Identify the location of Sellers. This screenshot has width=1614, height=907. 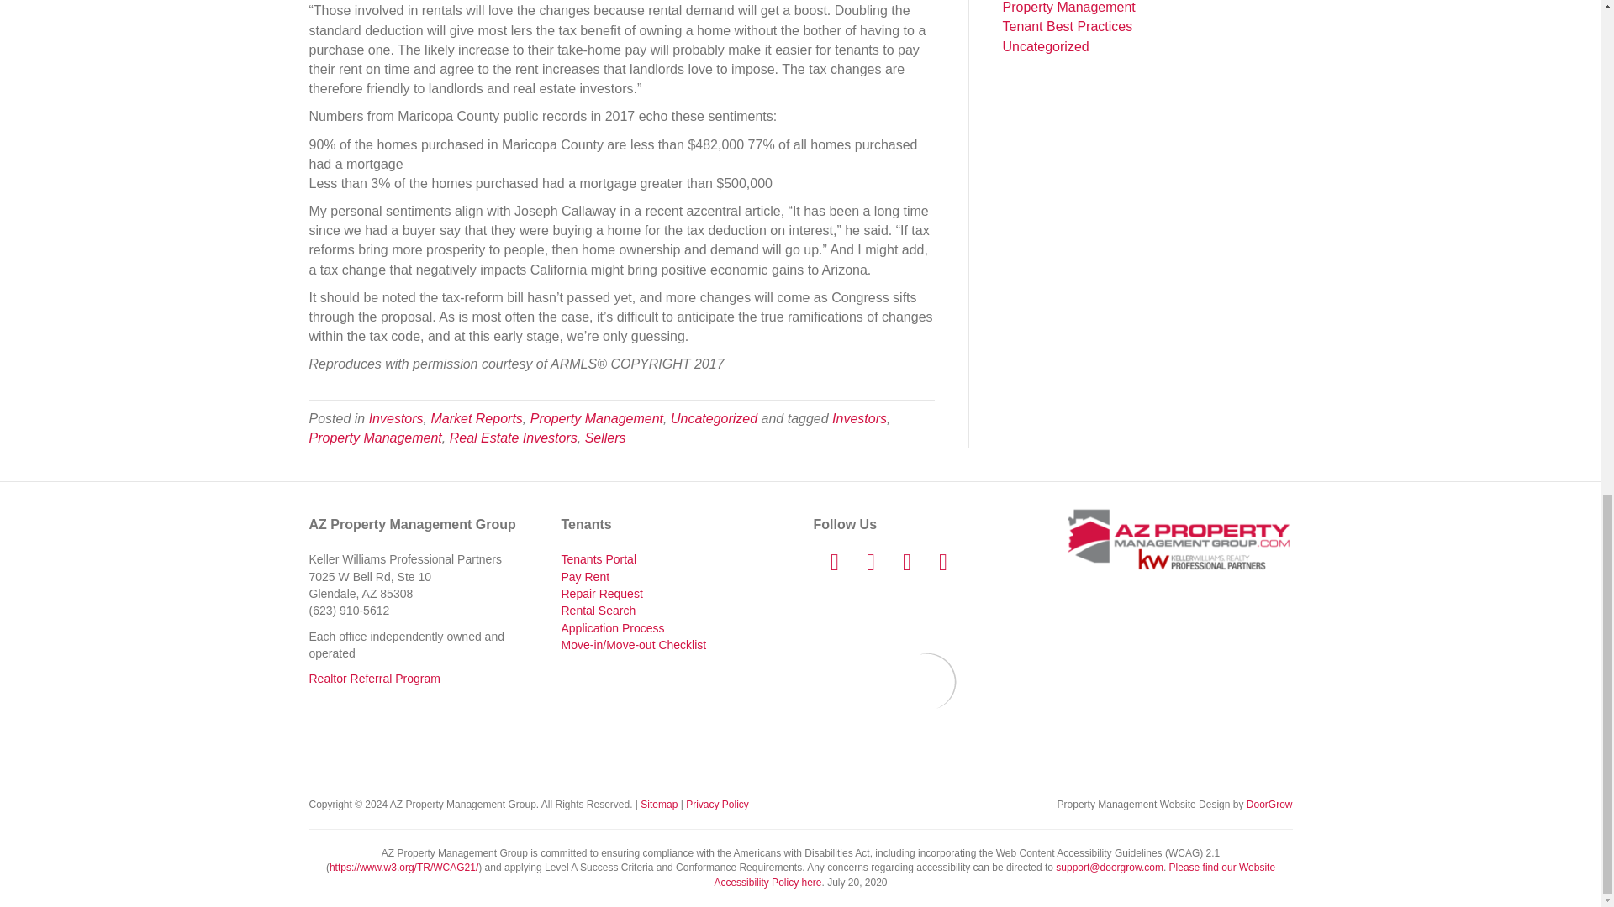
(605, 438).